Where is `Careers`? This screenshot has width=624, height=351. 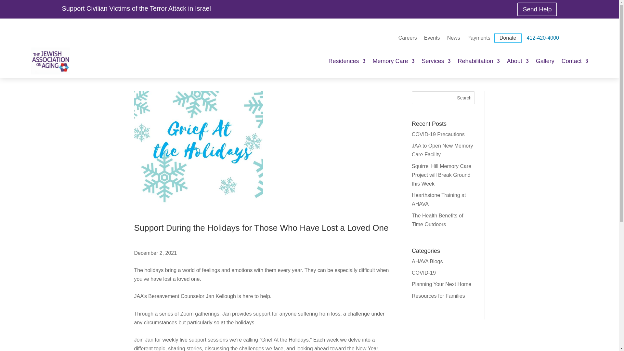
Careers is located at coordinates (408, 38).